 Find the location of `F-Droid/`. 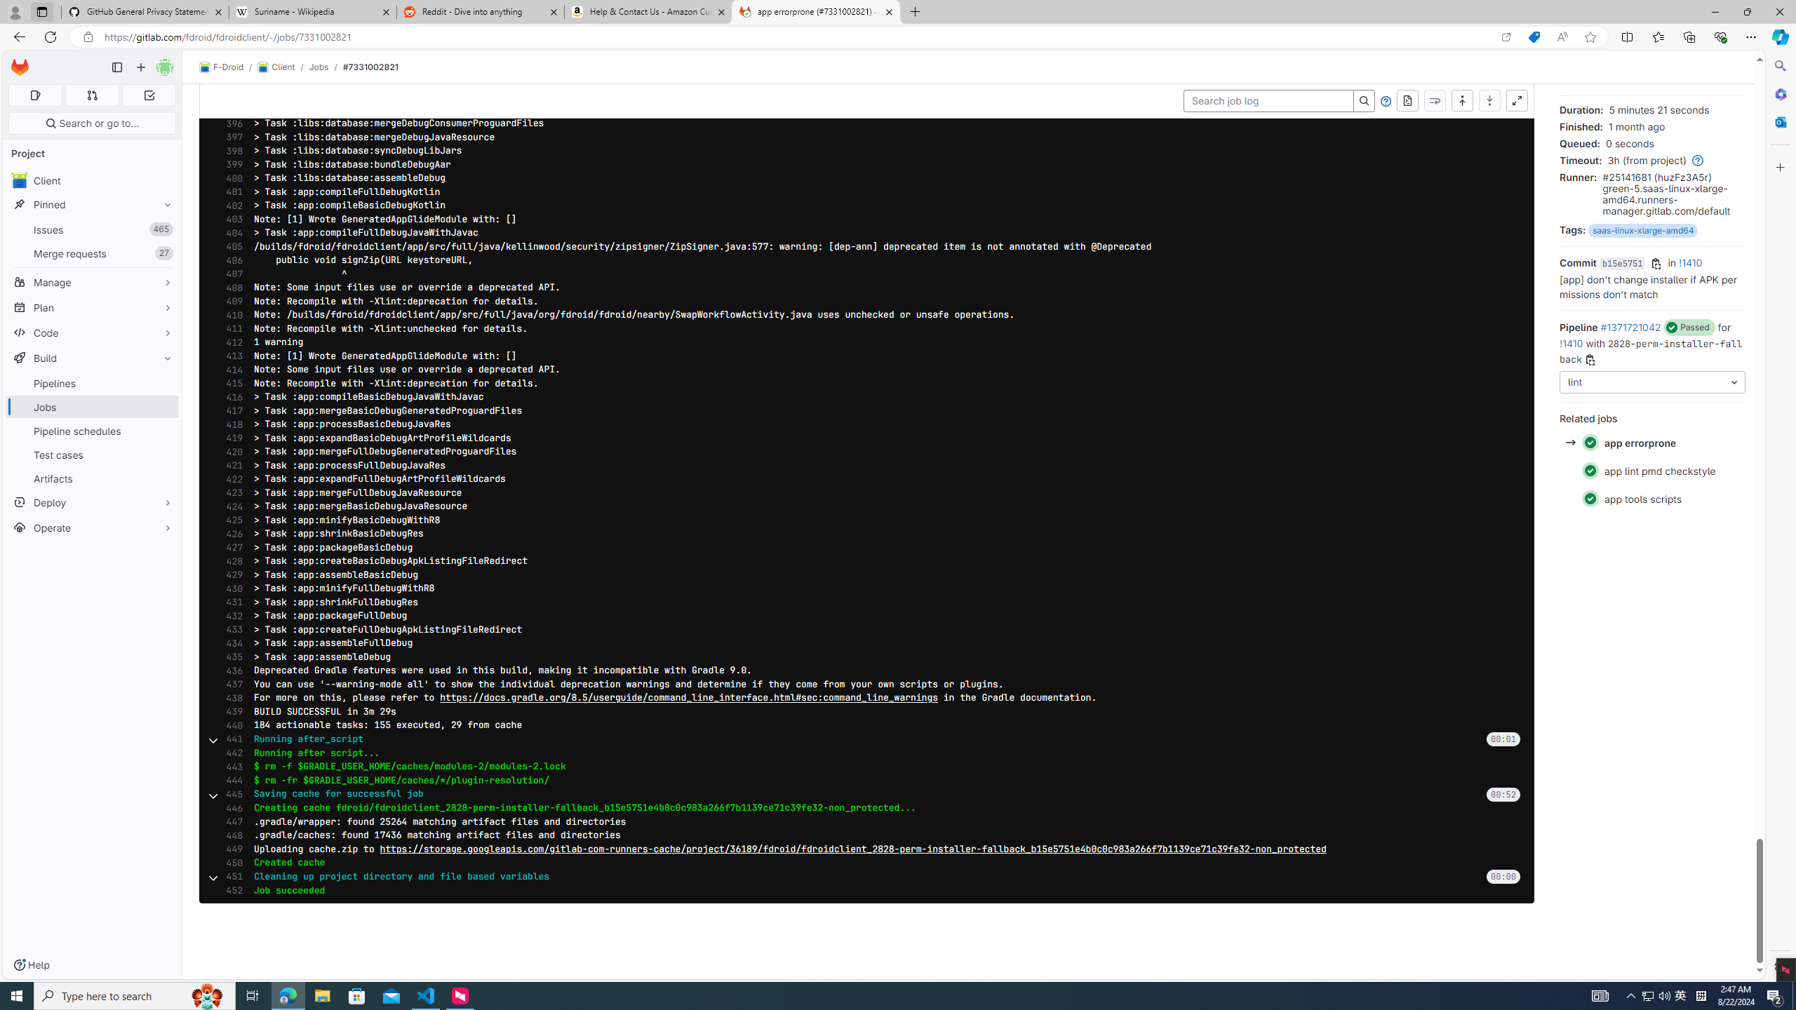

F-Droid/ is located at coordinates (229, 67).